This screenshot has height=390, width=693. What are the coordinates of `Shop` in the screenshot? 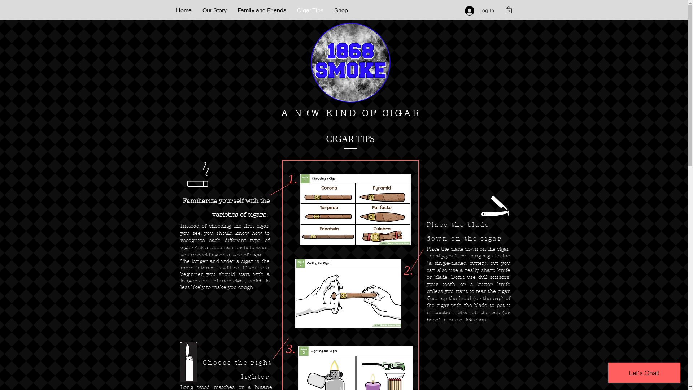 It's located at (341, 10).